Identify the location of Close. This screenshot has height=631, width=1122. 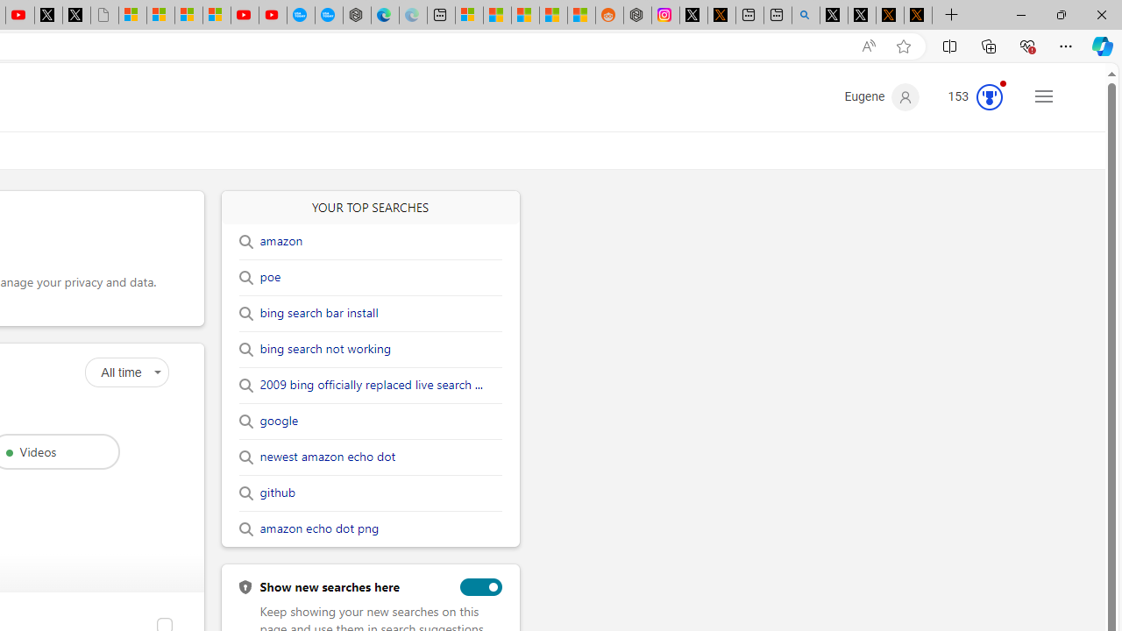
(1101, 14).